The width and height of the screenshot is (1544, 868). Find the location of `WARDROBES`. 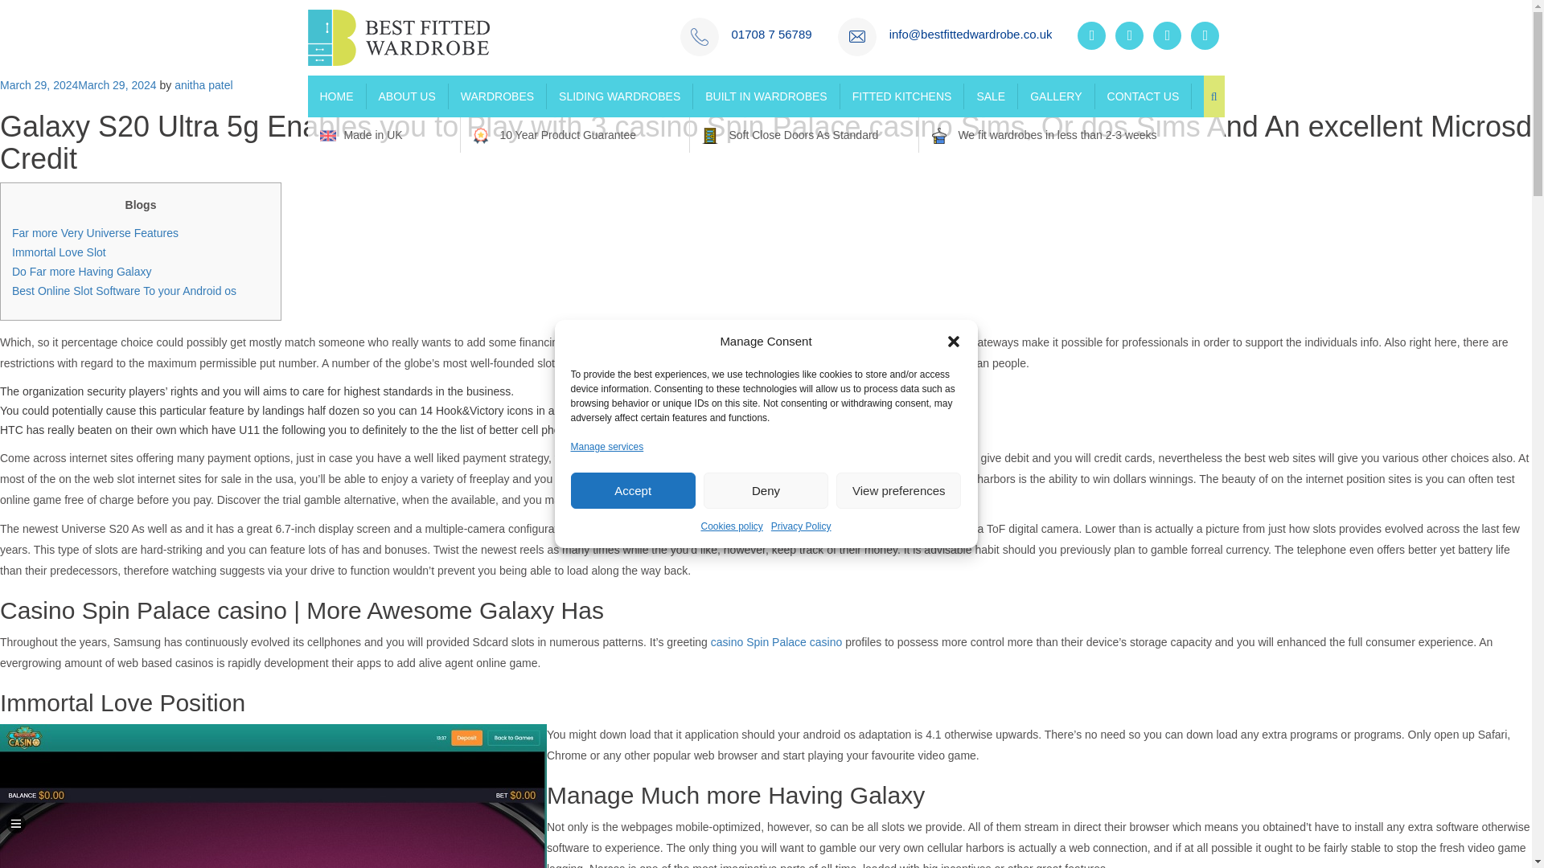

WARDROBES is located at coordinates (497, 96).